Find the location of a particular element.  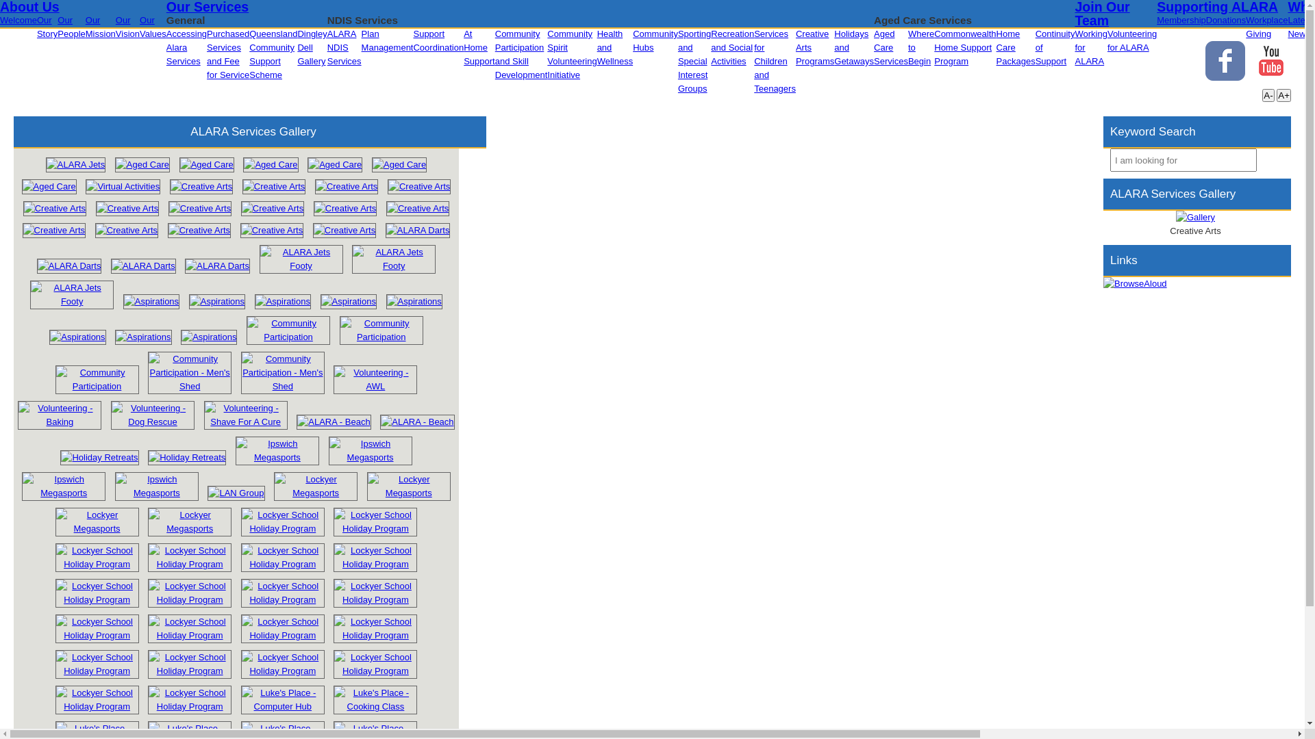

Reduce text size is located at coordinates (1268, 96).